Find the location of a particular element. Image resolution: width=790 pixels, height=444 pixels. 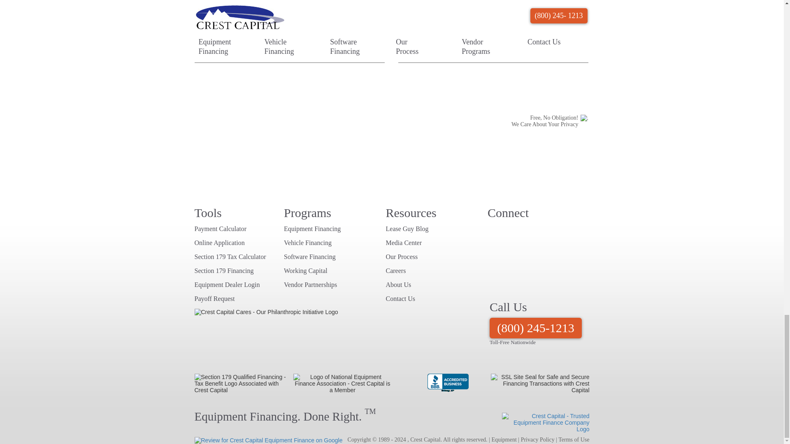

Crest Capital YouTube is located at coordinates (527, 231).